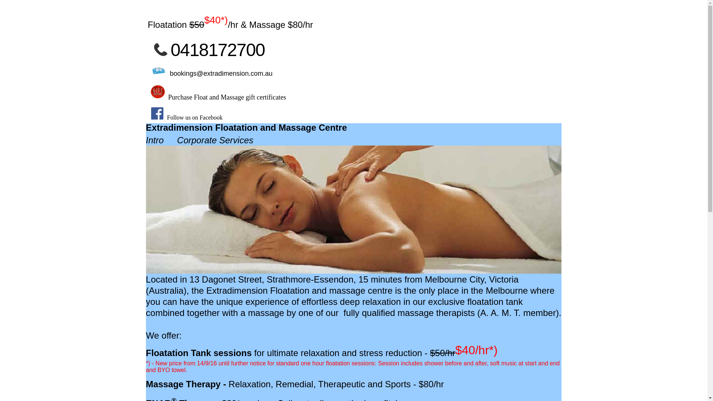  What do you see at coordinates (160, 74) in the screenshot?
I see `Bookings & Gift Certificates` at bounding box center [160, 74].